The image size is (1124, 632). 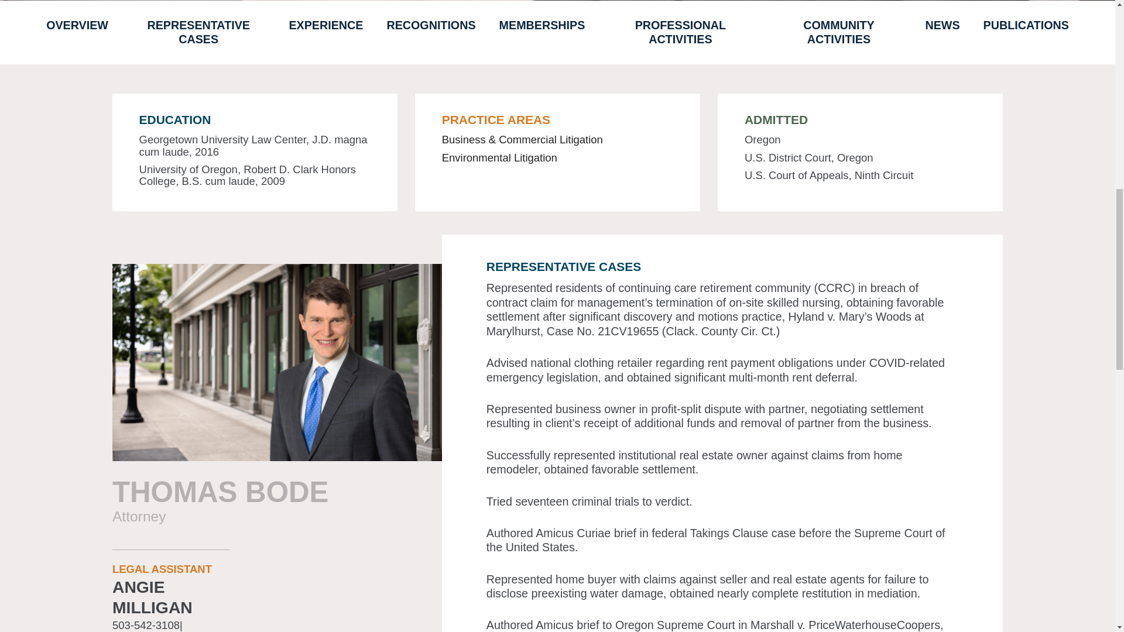 What do you see at coordinates (146, 625) in the screenshot?
I see `phone call` at bounding box center [146, 625].